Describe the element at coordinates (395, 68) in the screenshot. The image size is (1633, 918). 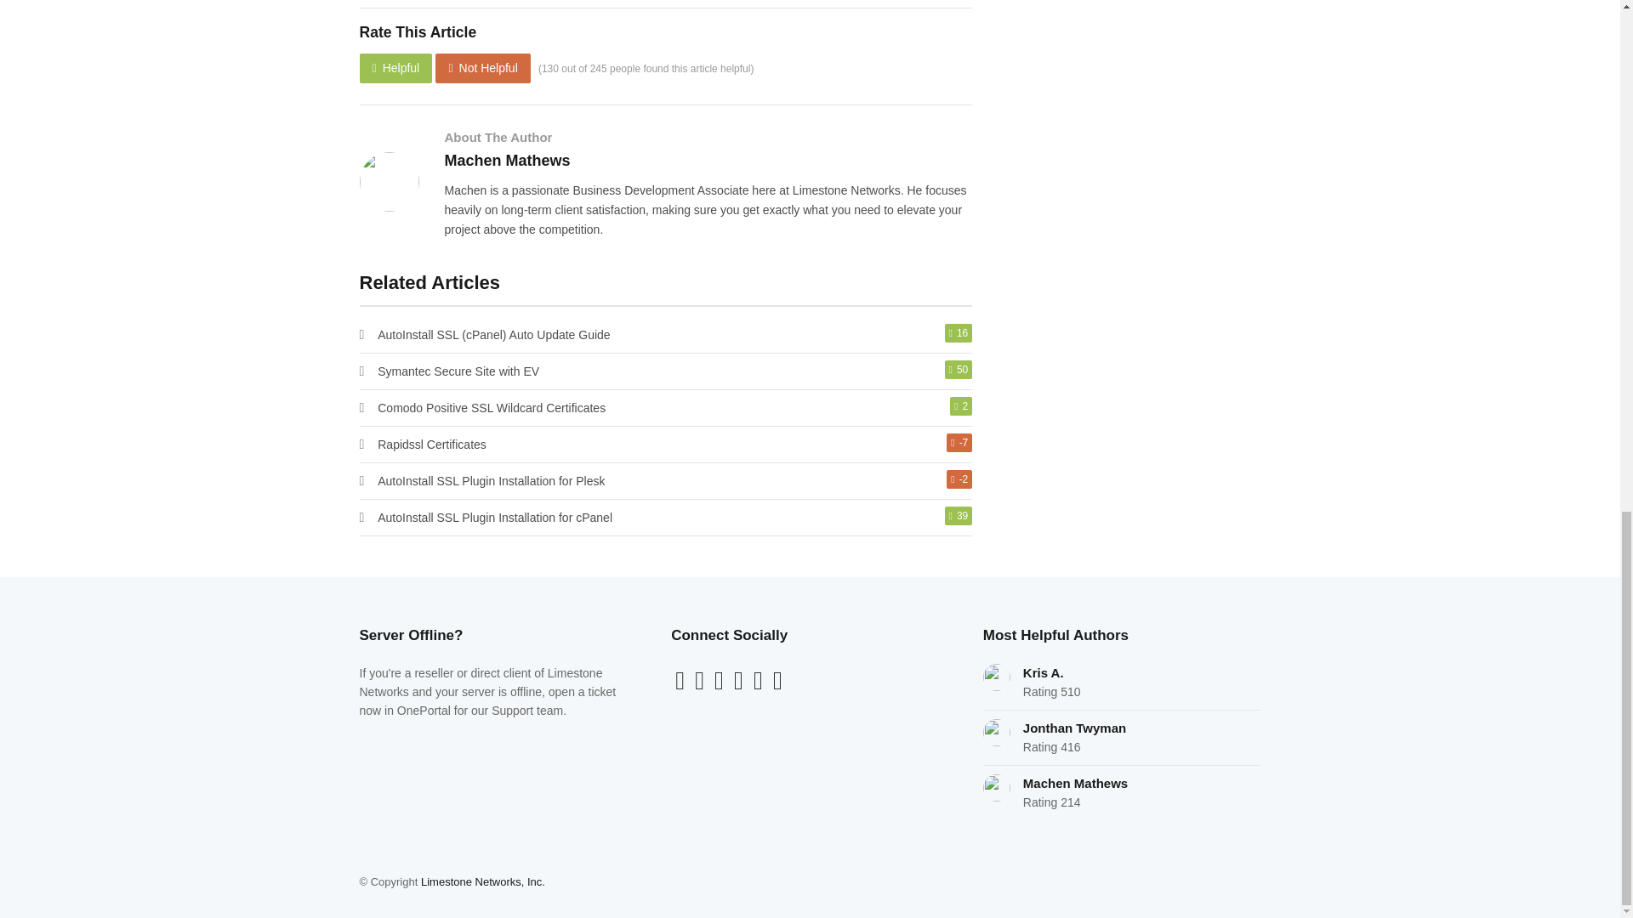
I see `Helpful` at that location.